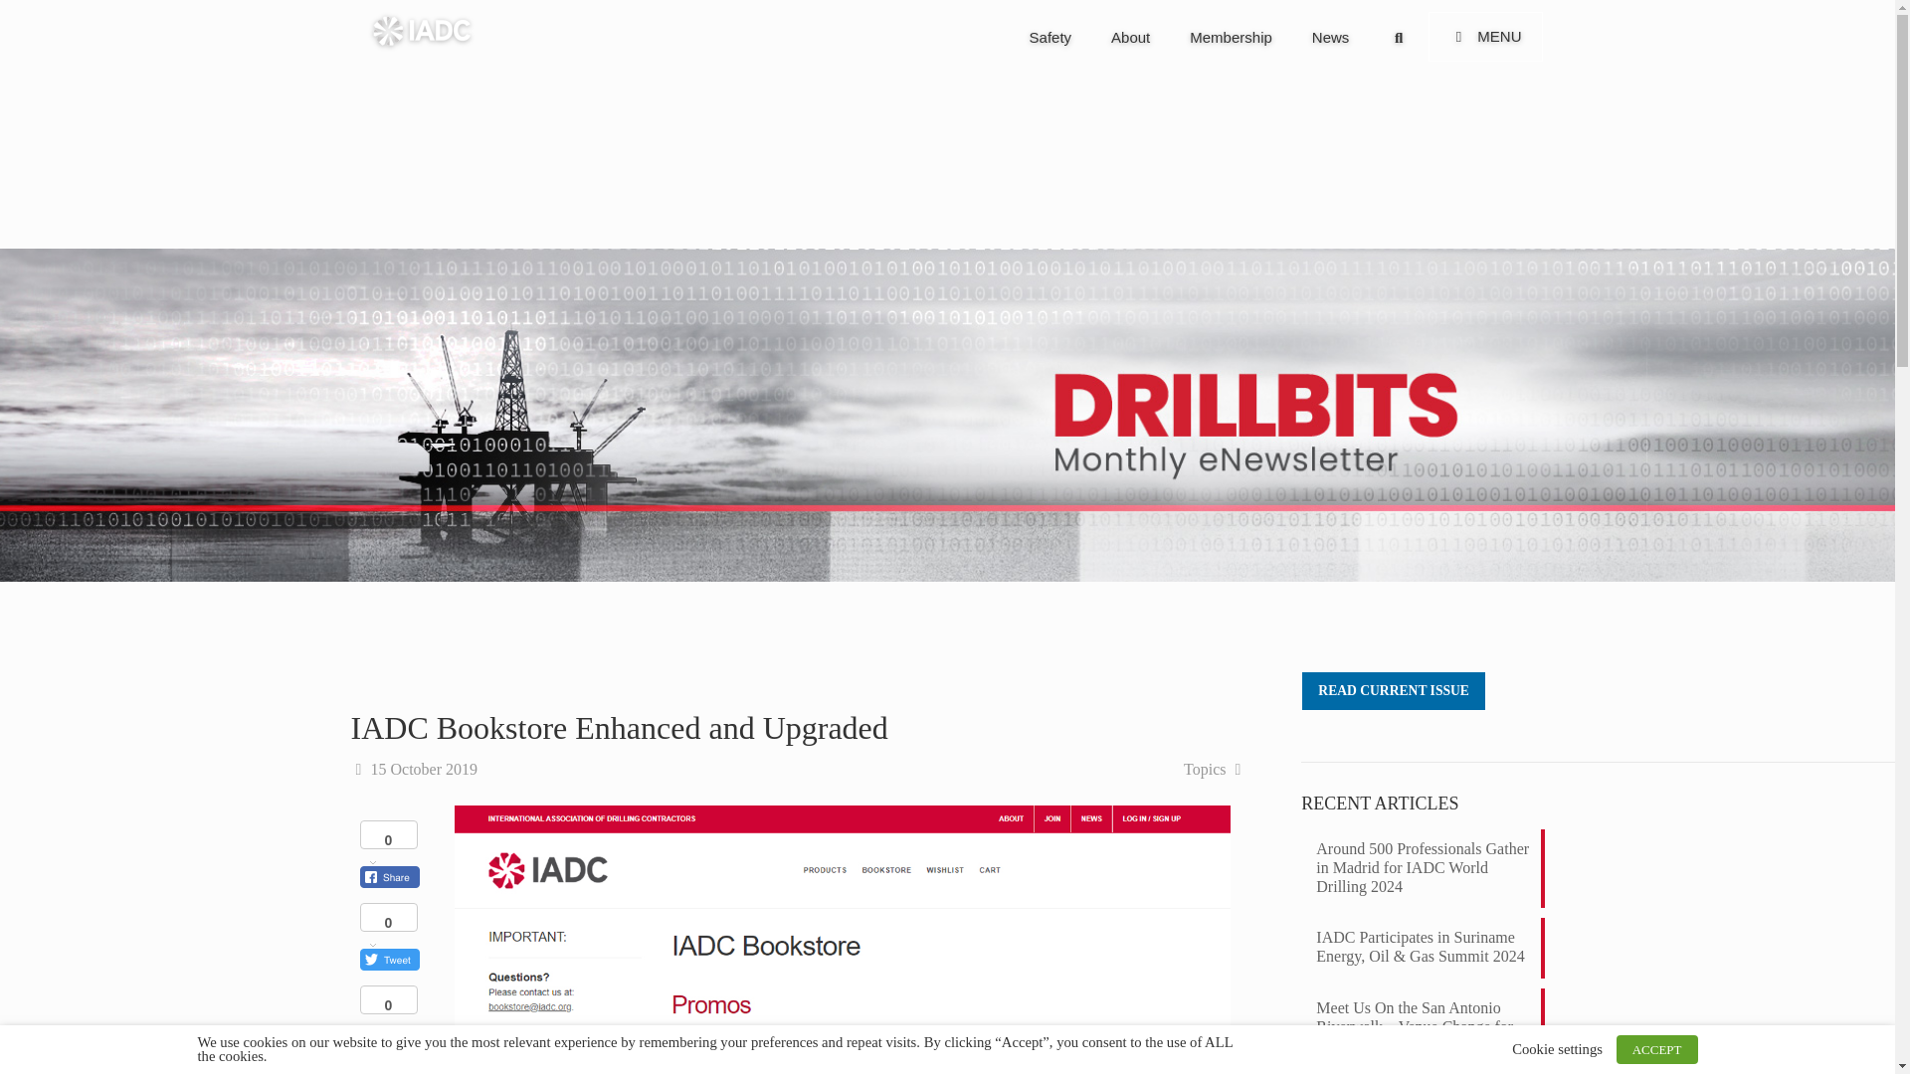  What do you see at coordinates (1276, 36) in the screenshot?
I see `Safety` at bounding box center [1276, 36].